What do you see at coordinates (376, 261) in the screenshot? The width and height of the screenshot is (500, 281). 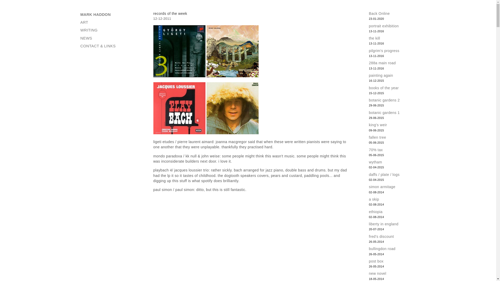 I see `post box` at bounding box center [376, 261].